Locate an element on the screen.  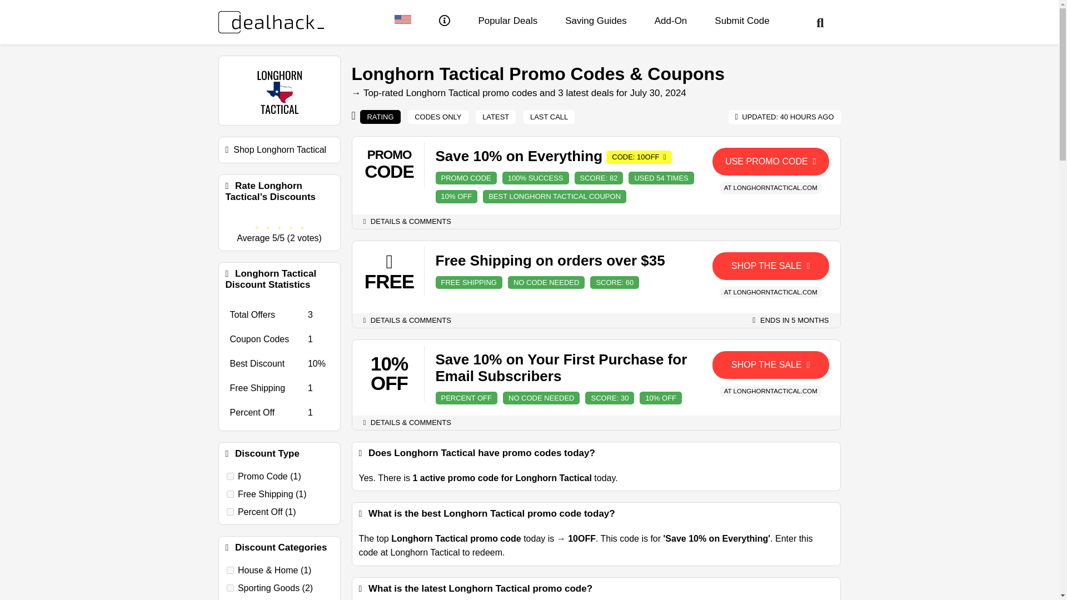
Affiliate Disclaimer is located at coordinates (445, 22).